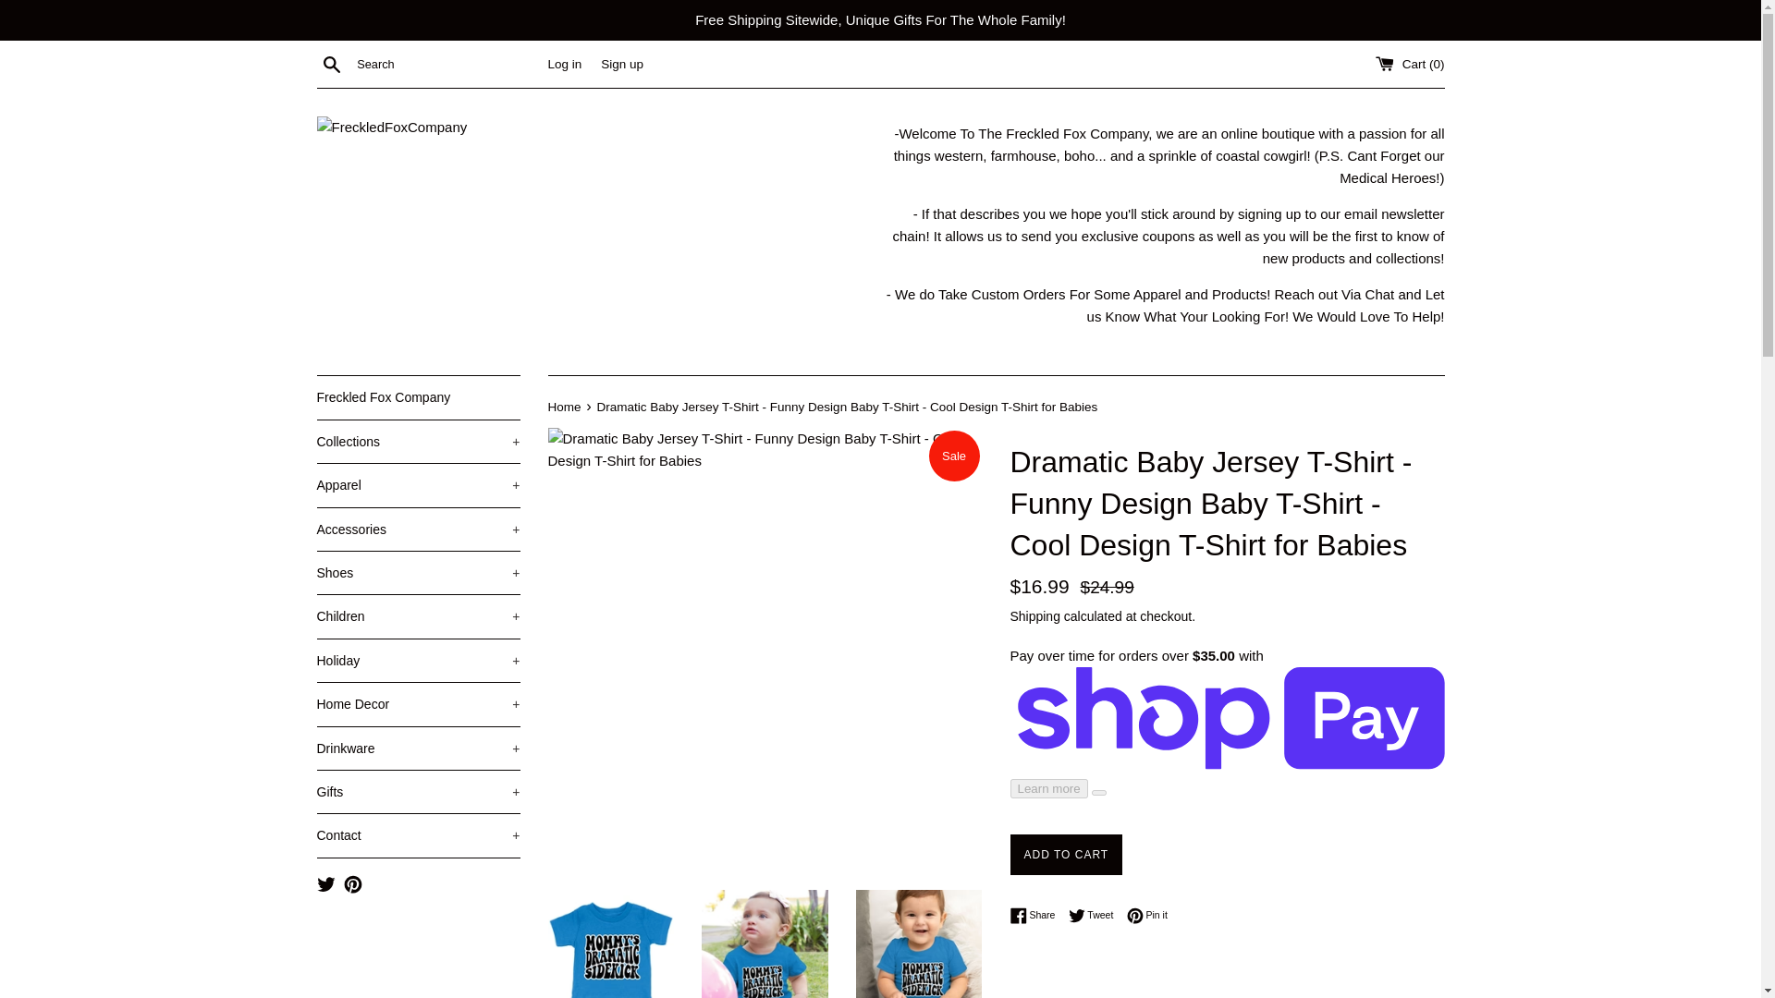 This screenshot has width=1775, height=998. Describe the element at coordinates (565, 407) in the screenshot. I see `Back to the frontpage` at that location.